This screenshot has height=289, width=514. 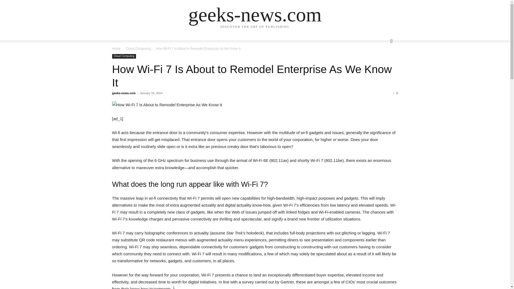 What do you see at coordinates (255, 14) in the screenshot?
I see `geeks-news.com` at bounding box center [255, 14].